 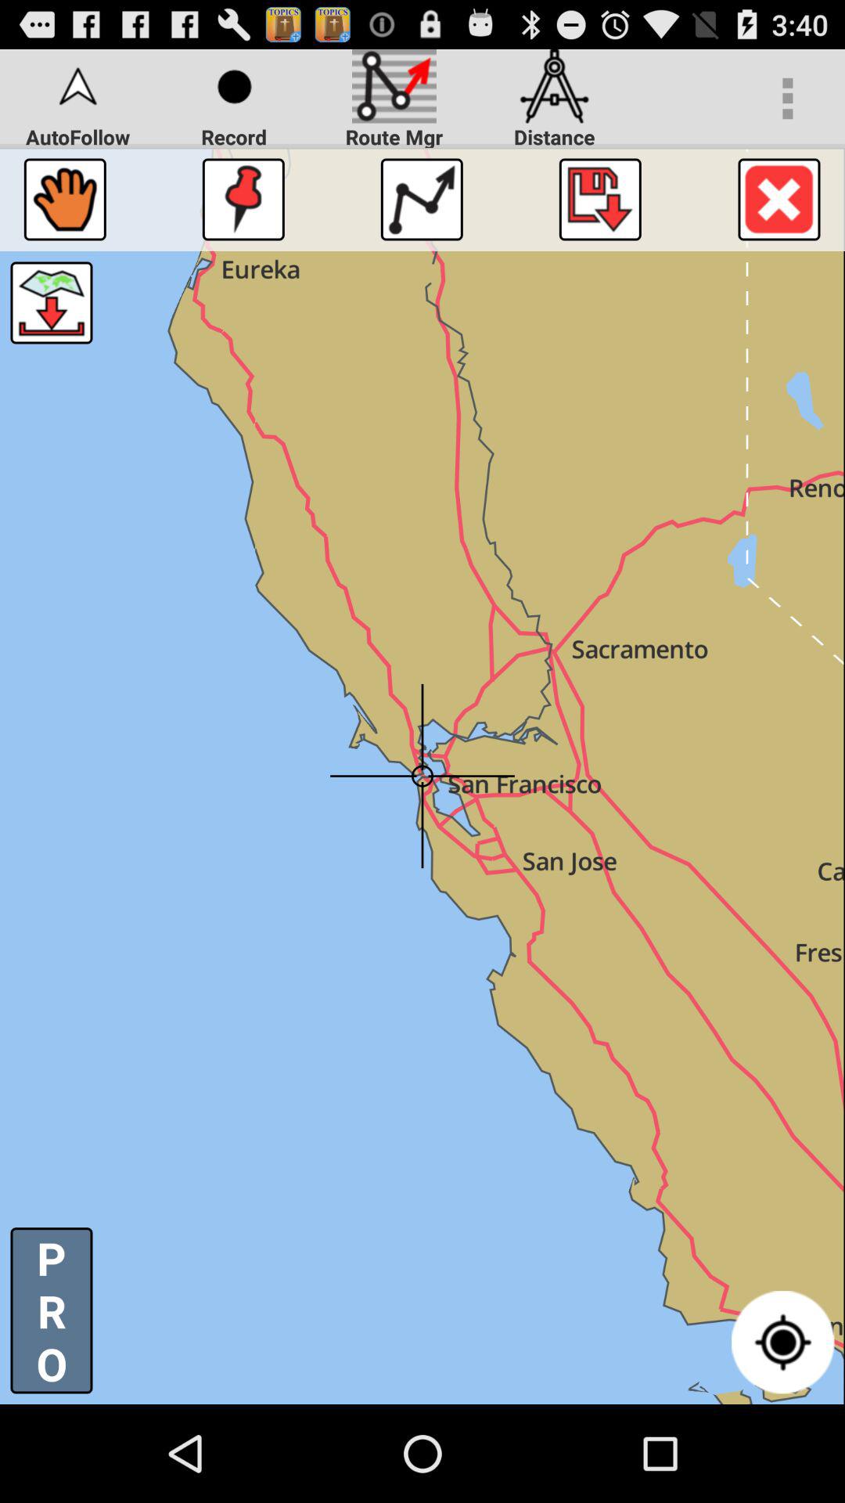 I want to click on bookmark place, so click(x=243, y=199).